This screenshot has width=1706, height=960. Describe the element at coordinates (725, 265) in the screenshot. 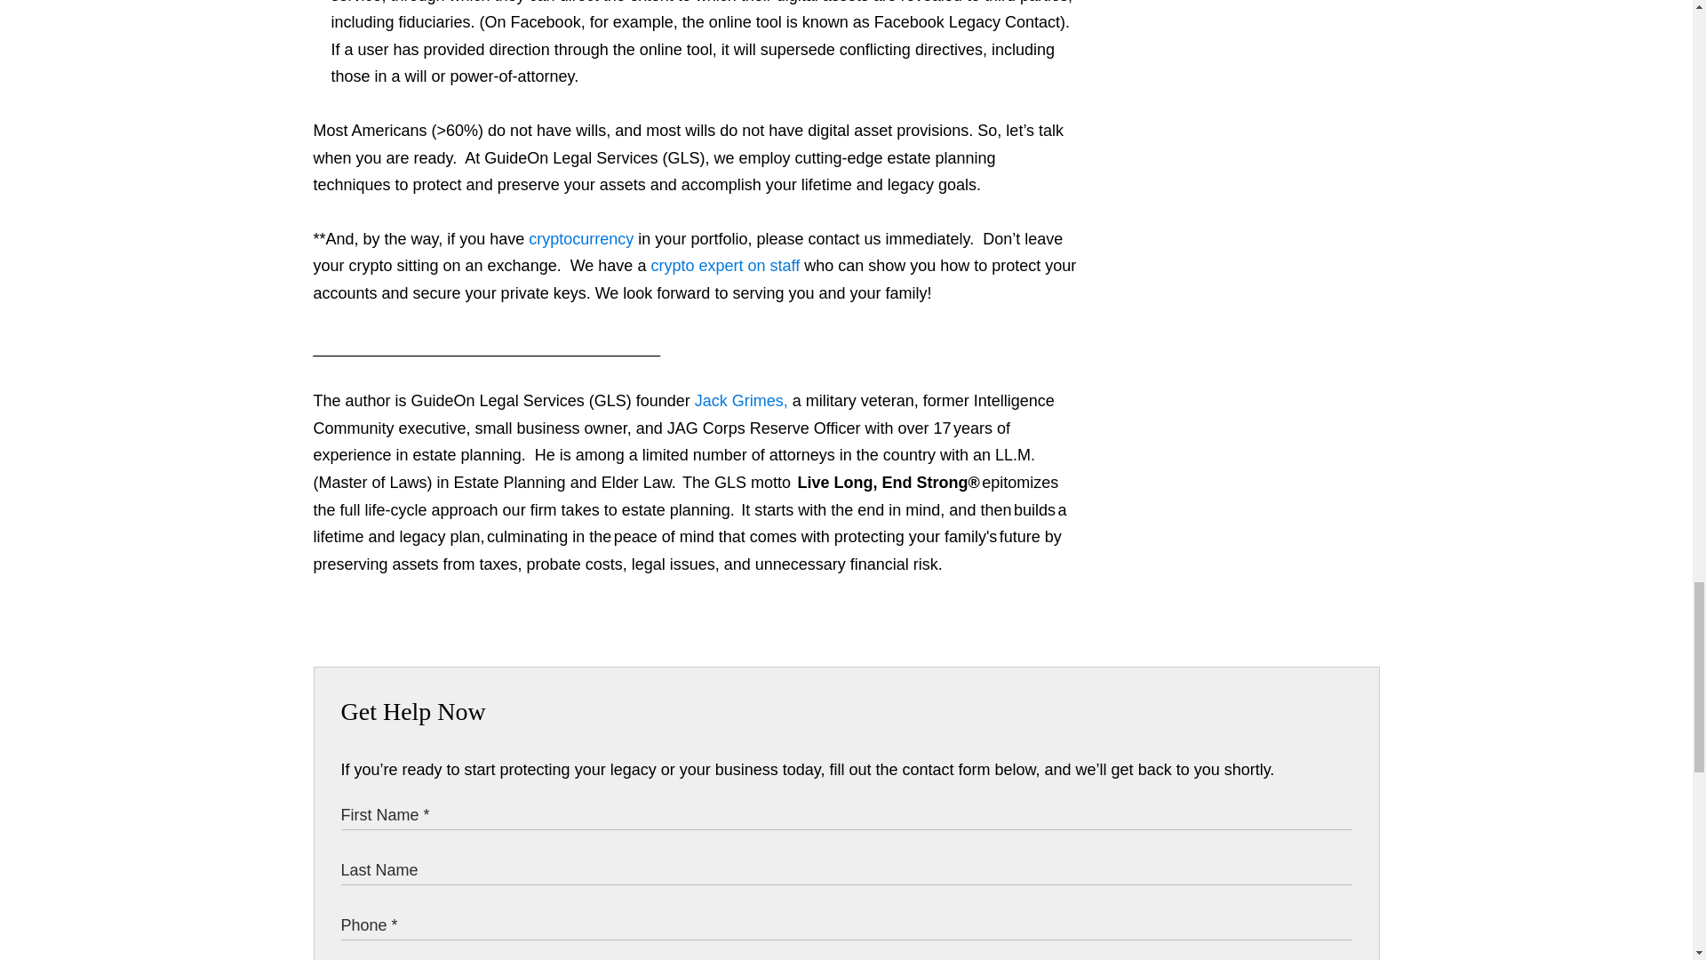

I see `crypto expert on staff` at that location.